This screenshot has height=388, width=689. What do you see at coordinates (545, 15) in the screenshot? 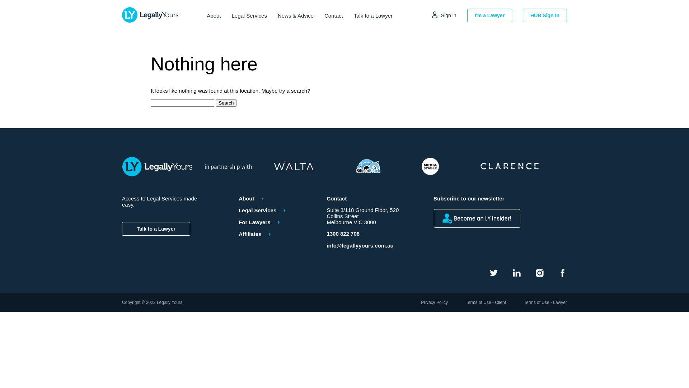
I see `HUB Sign In` at bounding box center [545, 15].